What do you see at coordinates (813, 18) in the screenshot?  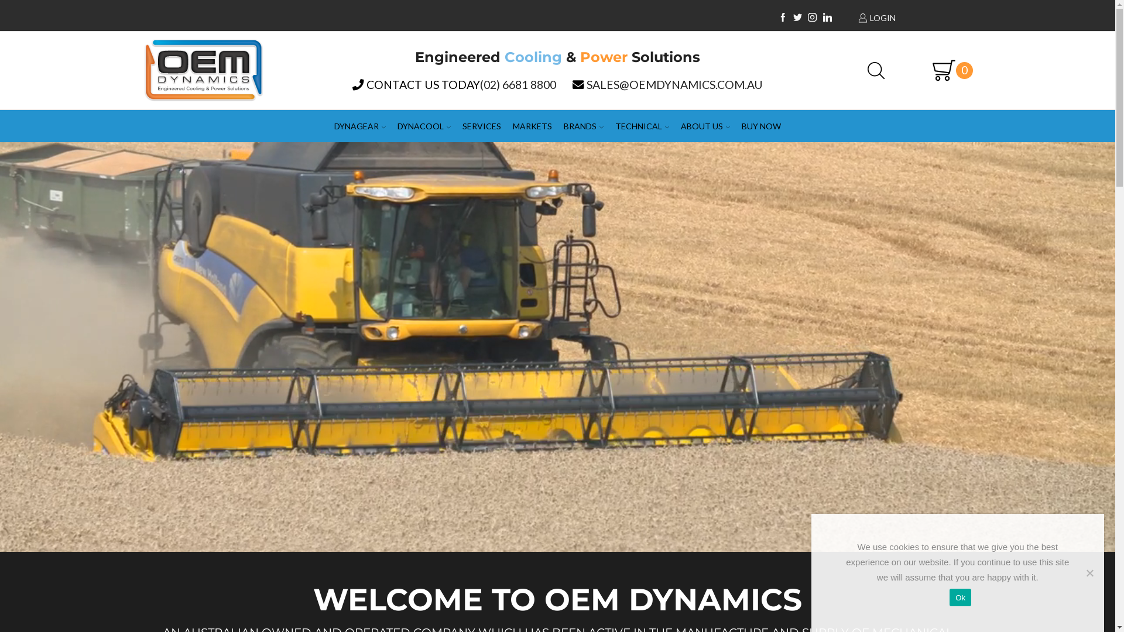 I see `Instagram` at bounding box center [813, 18].